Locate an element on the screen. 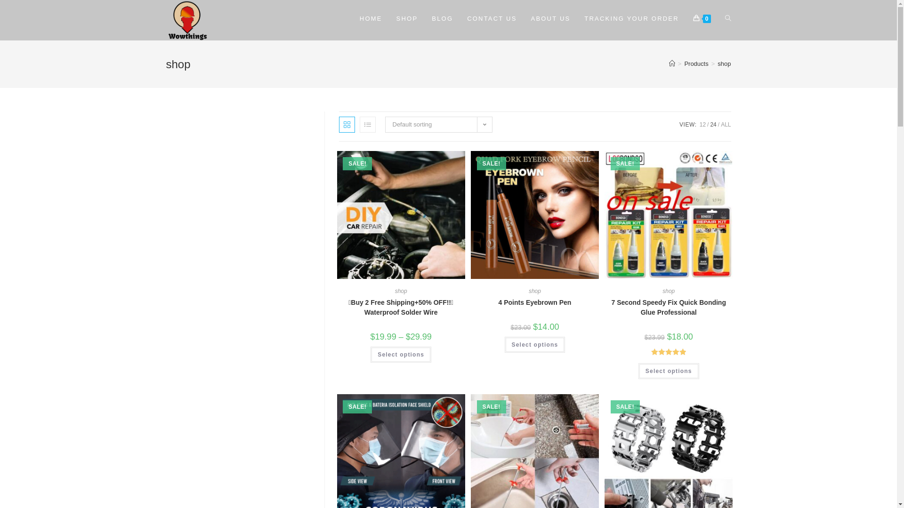  0 is located at coordinates (702, 19).